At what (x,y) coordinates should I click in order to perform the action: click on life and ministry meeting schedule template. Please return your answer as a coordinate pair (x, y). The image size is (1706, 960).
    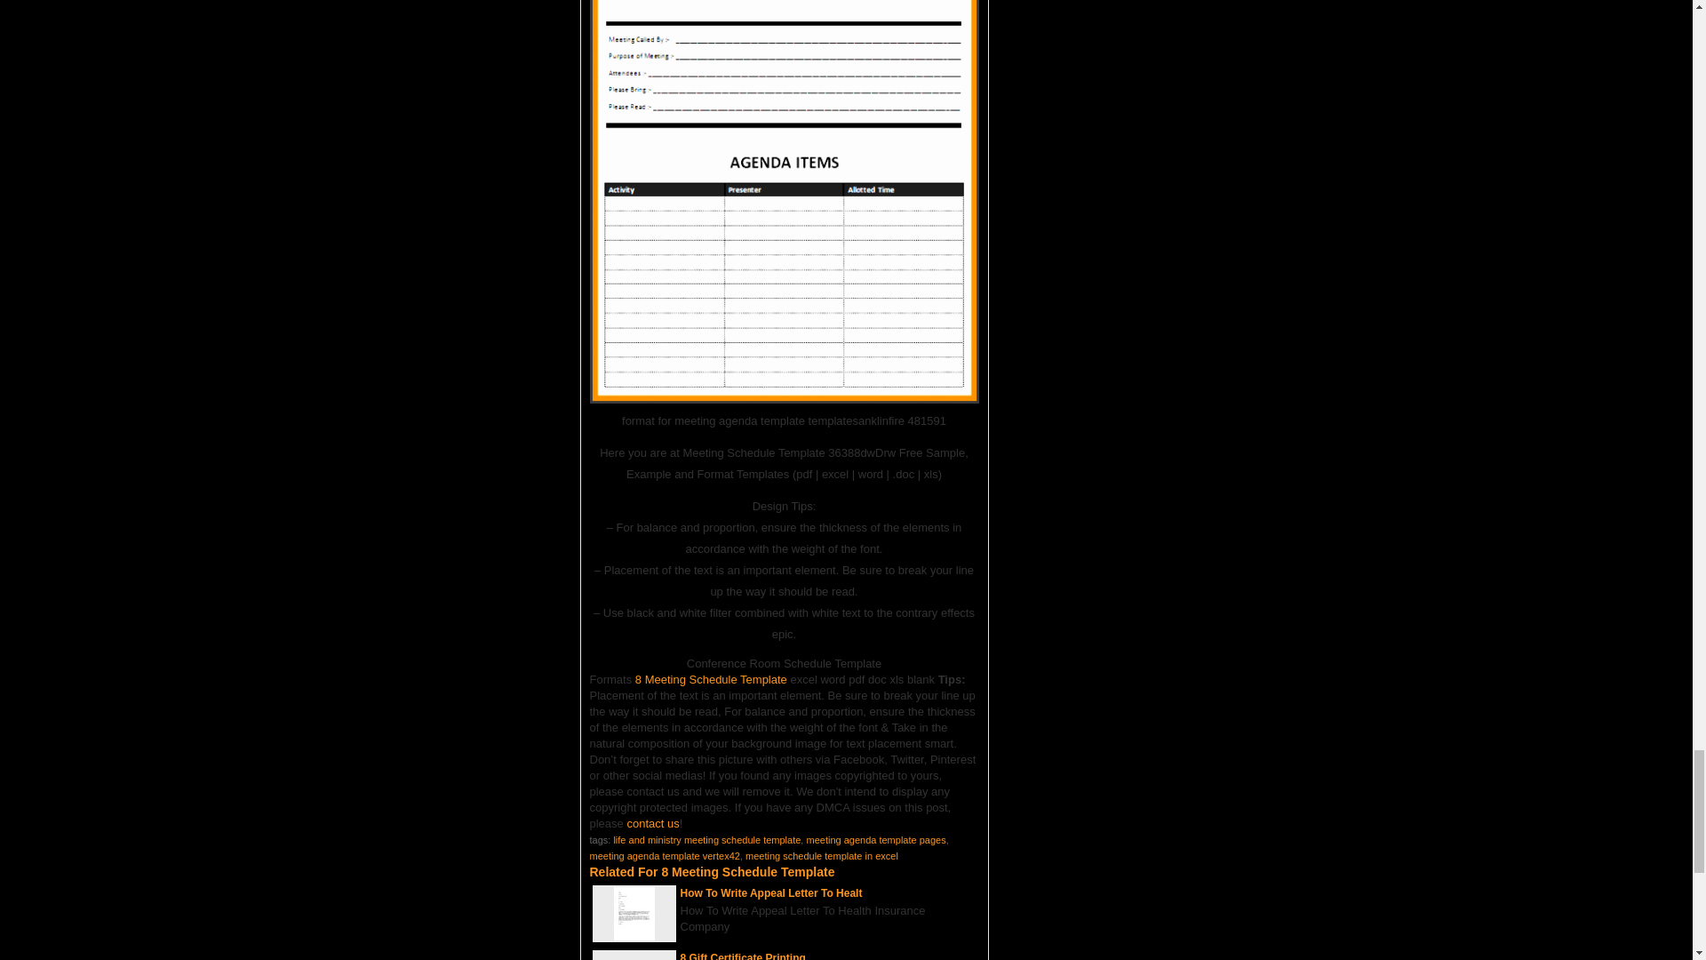
    Looking at the image, I should click on (706, 839).